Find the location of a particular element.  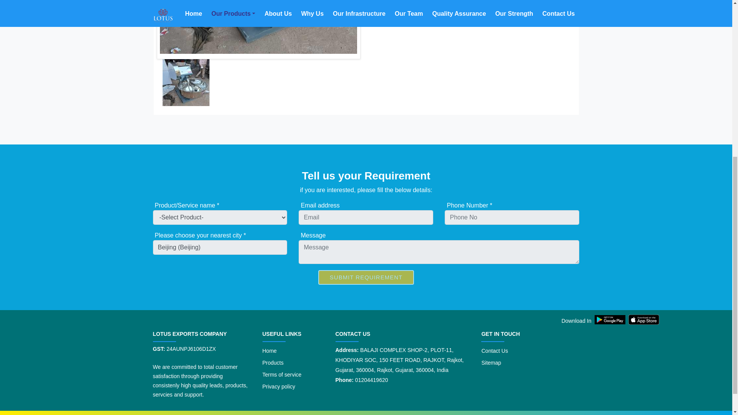

Download In is located at coordinates (611, 319).